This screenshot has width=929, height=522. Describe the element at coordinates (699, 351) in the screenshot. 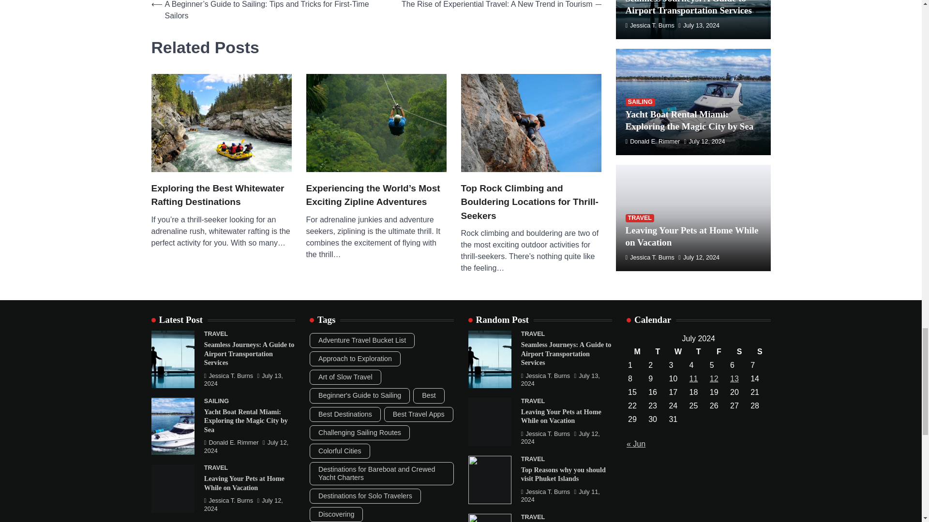

I see `Thursday` at that location.